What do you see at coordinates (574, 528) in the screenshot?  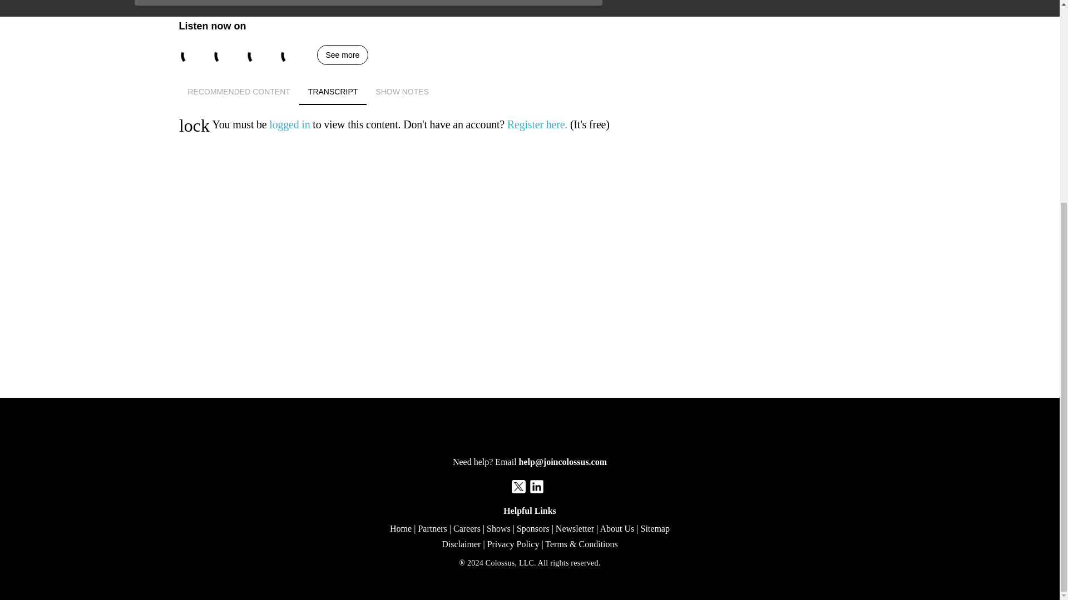 I see `Newsletter` at bounding box center [574, 528].